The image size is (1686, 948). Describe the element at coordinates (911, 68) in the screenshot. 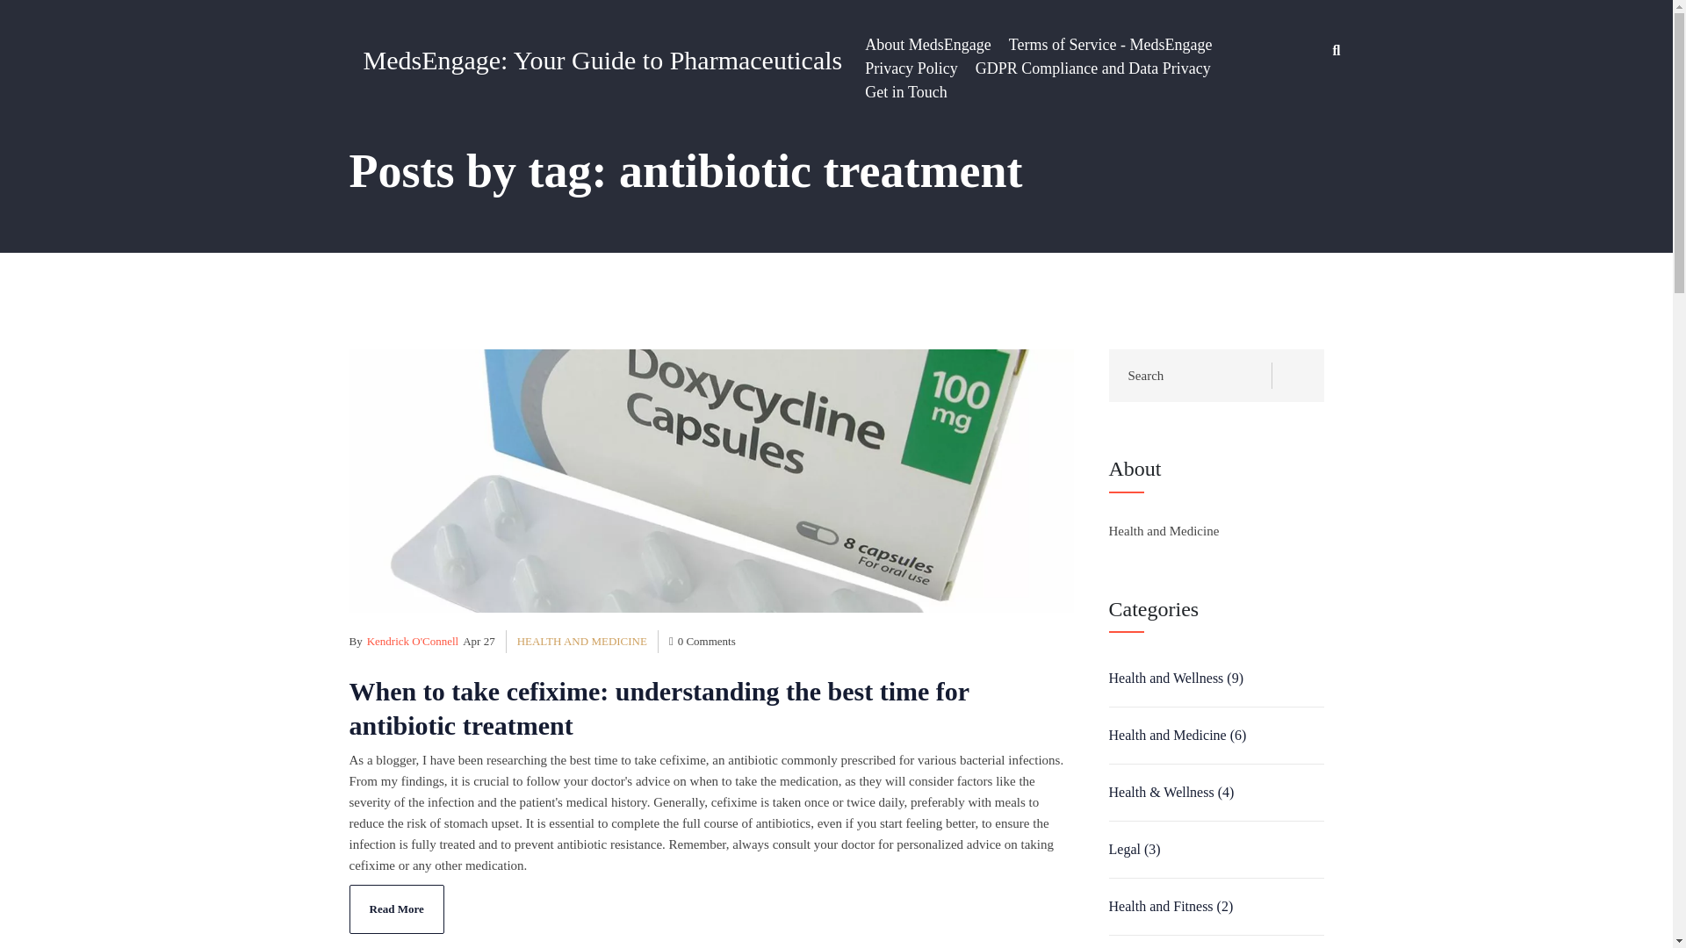

I see `Privacy Policy` at that location.